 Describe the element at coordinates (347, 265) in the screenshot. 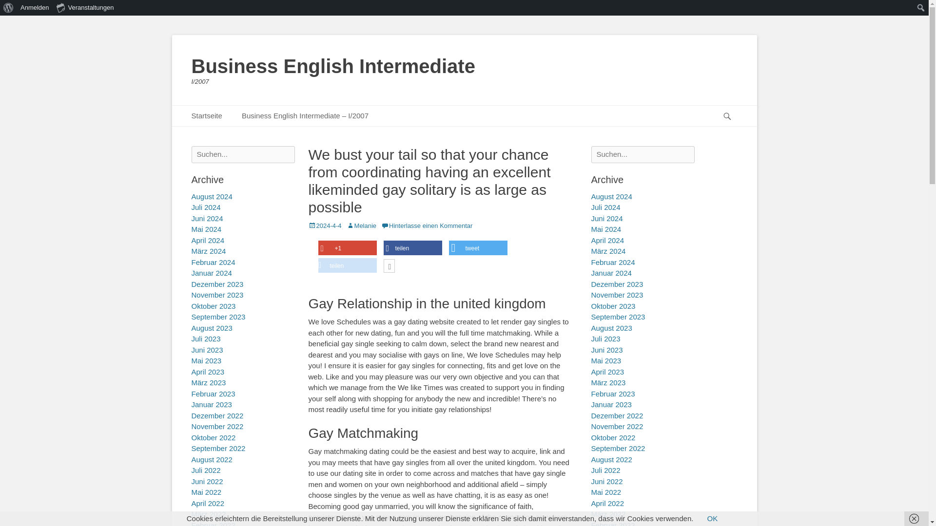

I see `Bei Reddit teilen` at that location.